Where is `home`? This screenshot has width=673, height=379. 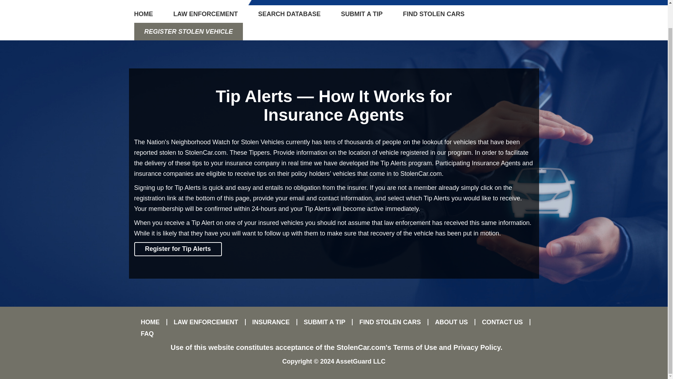 home is located at coordinates (150, 322).